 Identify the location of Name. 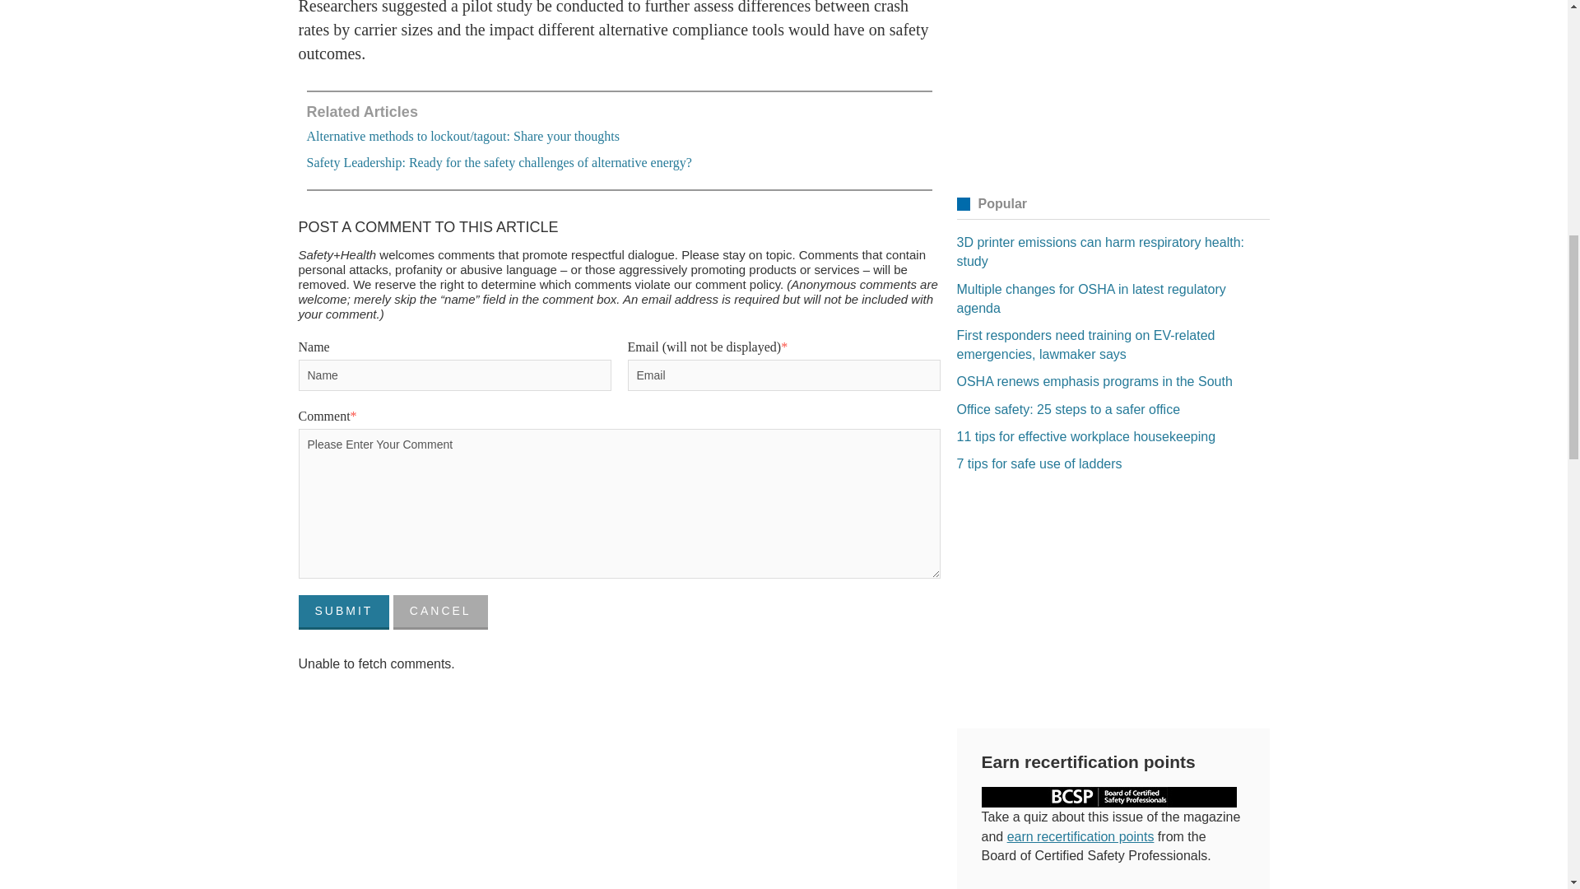
(454, 375).